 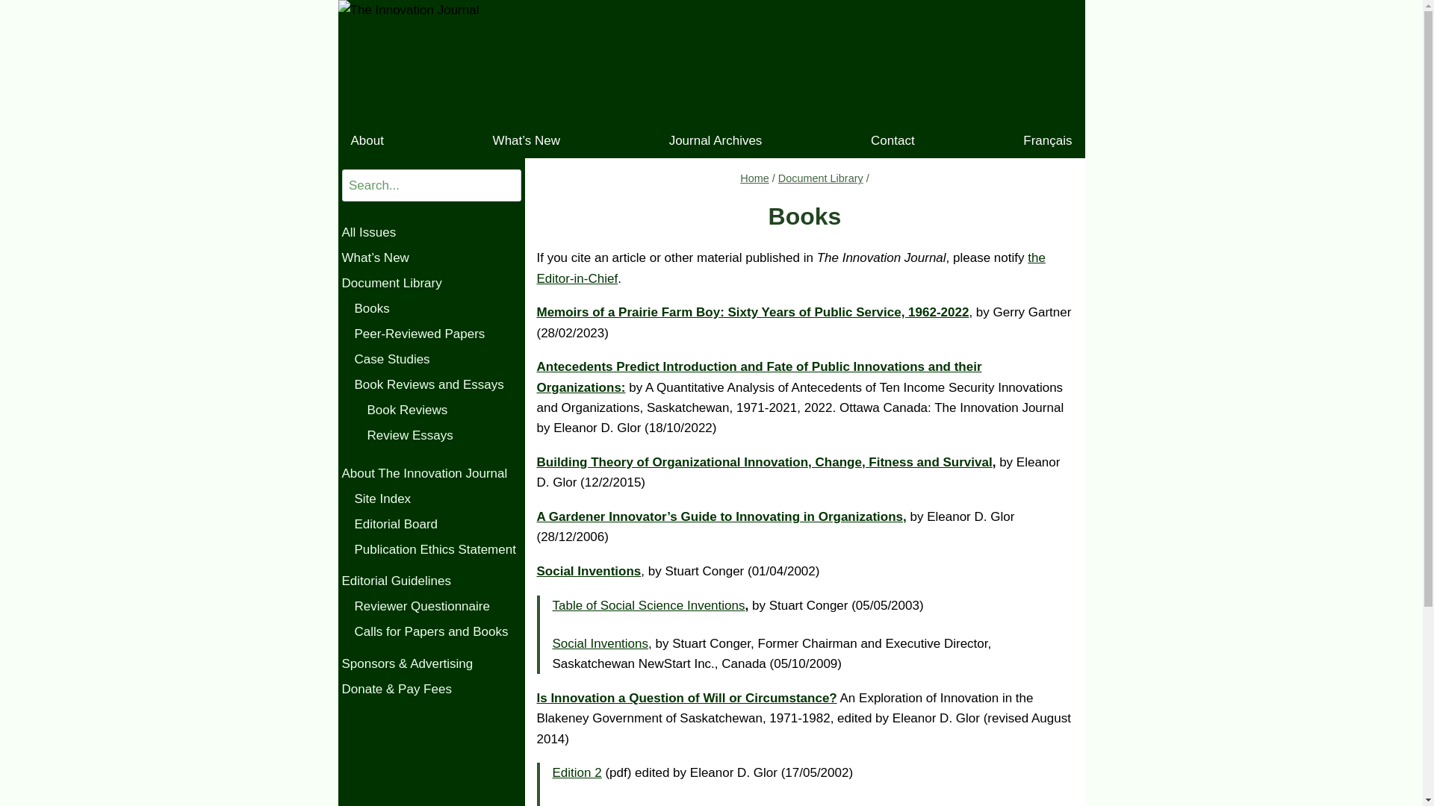 What do you see at coordinates (600, 643) in the screenshot?
I see `Social Inventions` at bounding box center [600, 643].